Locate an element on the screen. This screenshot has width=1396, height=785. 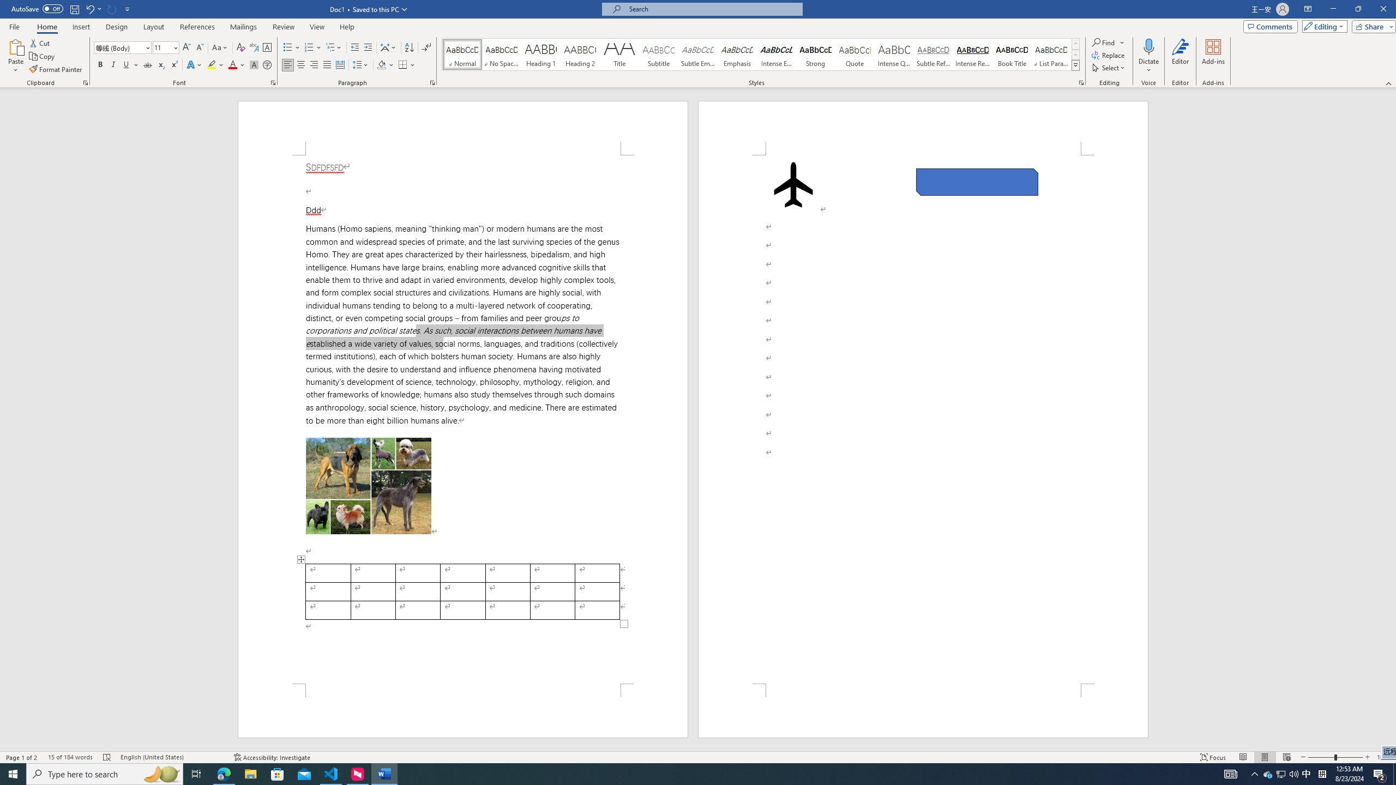
Superscript is located at coordinates (173, 65).